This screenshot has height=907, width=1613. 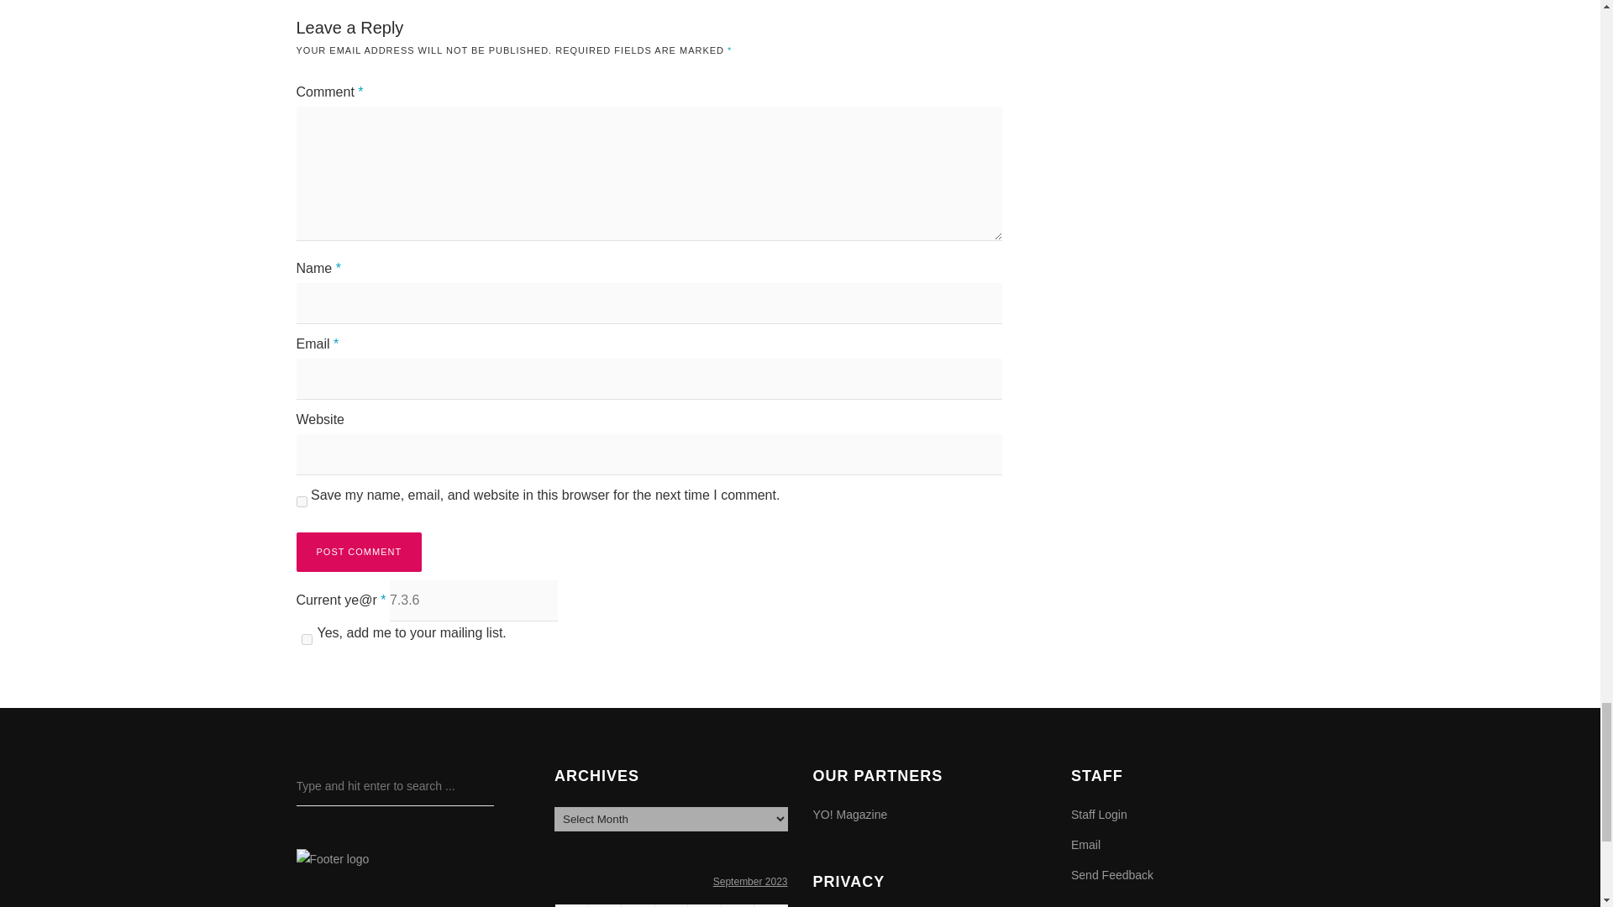 What do you see at coordinates (394, 786) in the screenshot?
I see `Type and hit enter to search ...` at bounding box center [394, 786].